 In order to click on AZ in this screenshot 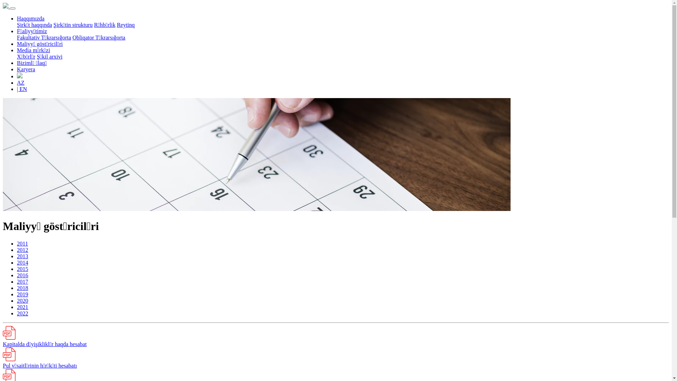, I will do `click(20, 83)`.